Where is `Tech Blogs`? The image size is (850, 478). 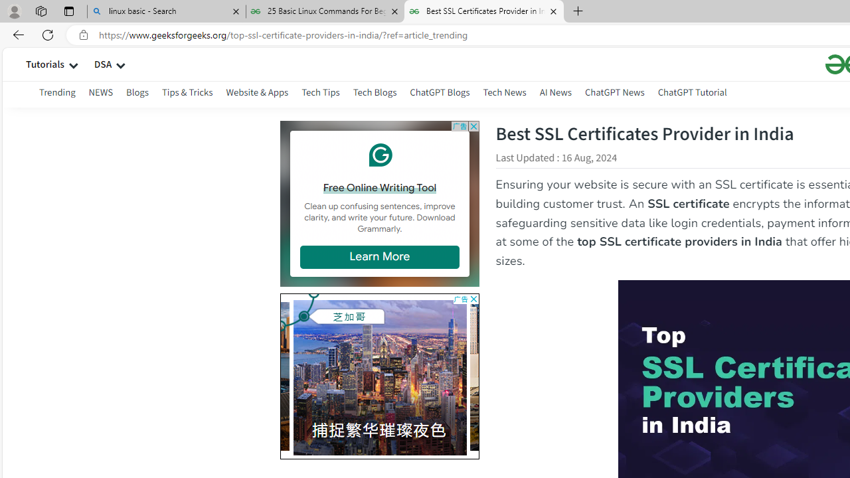
Tech Blogs is located at coordinates (375, 94).